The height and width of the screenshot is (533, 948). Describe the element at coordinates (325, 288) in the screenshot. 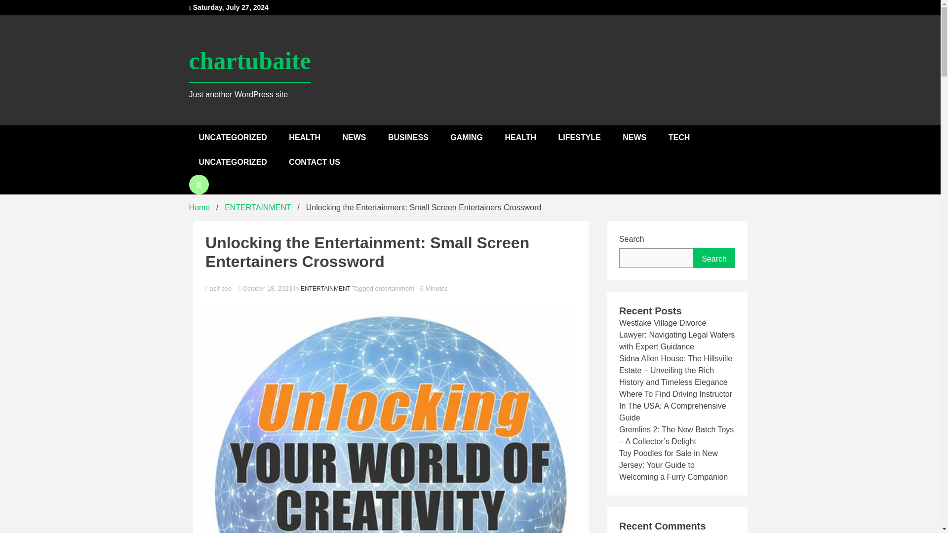

I see `ENTERTAINMENT` at that location.